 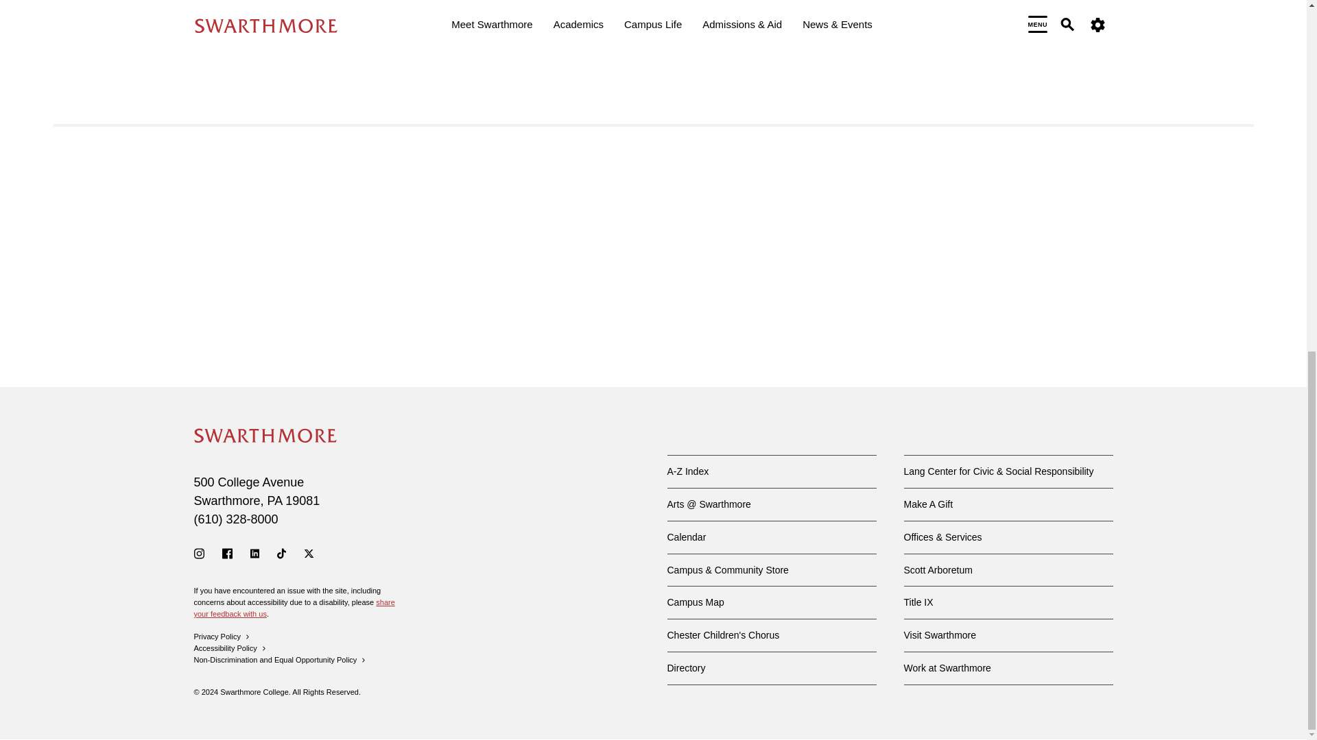 What do you see at coordinates (648, 25) in the screenshot?
I see `Opens Email Program` at bounding box center [648, 25].